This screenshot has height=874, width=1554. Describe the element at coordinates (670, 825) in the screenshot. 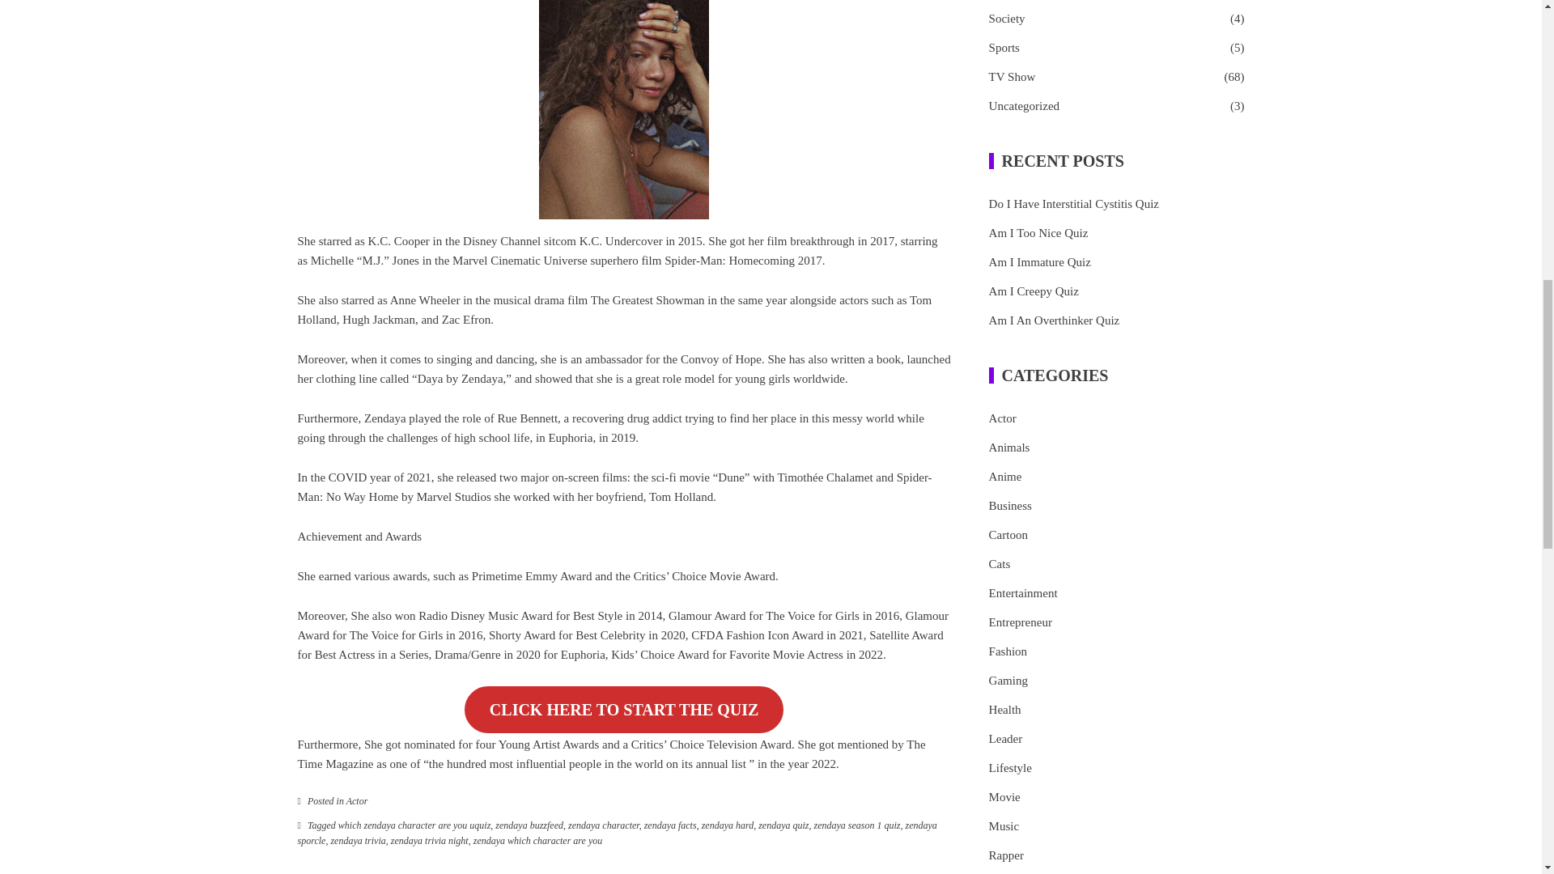

I see `zendaya facts` at that location.